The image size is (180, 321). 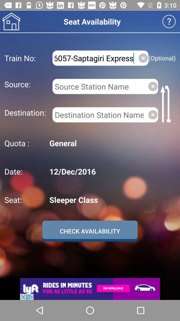 I want to click on enter destination station name, so click(x=99, y=115).